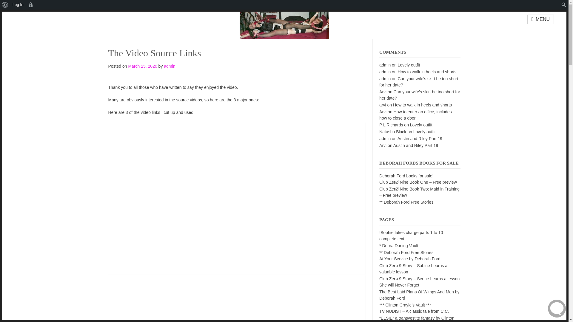 The image size is (573, 322). What do you see at coordinates (170, 66) in the screenshot?
I see `admin` at bounding box center [170, 66].